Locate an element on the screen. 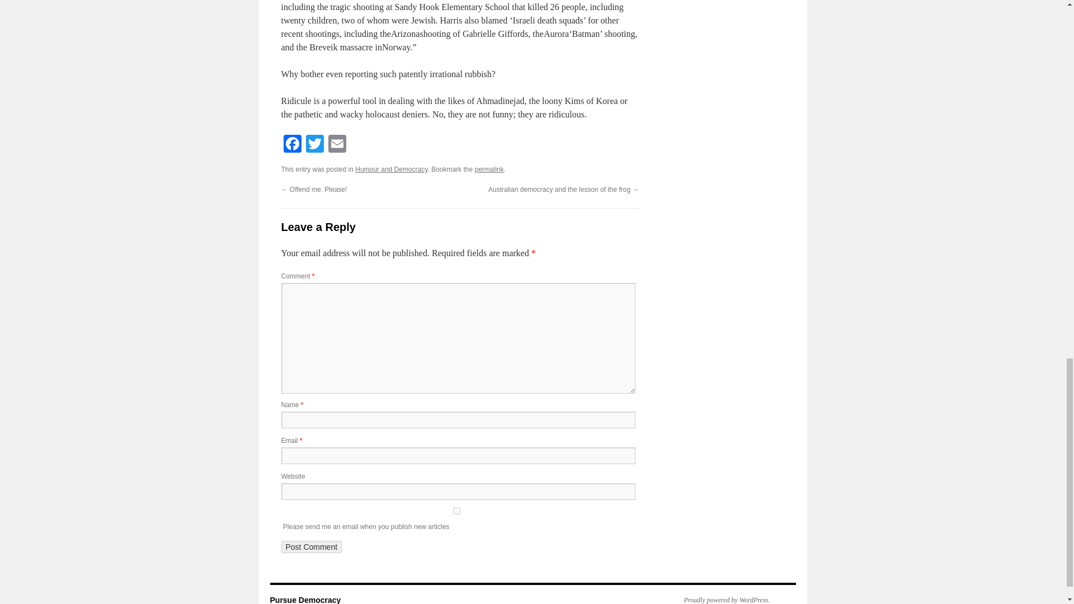 This screenshot has height=604, width=1074. permalink is located at coordinates (489, 169).